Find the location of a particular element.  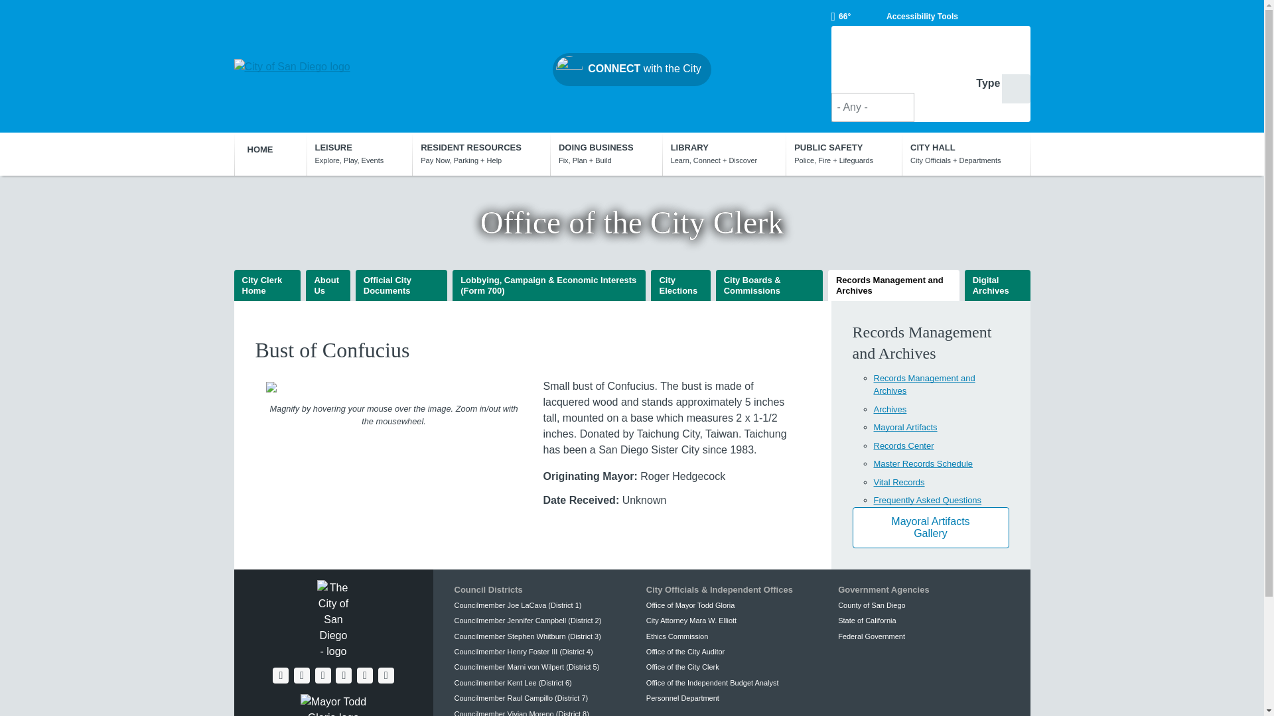

overcast clouds is located at coordinates (840, 16).